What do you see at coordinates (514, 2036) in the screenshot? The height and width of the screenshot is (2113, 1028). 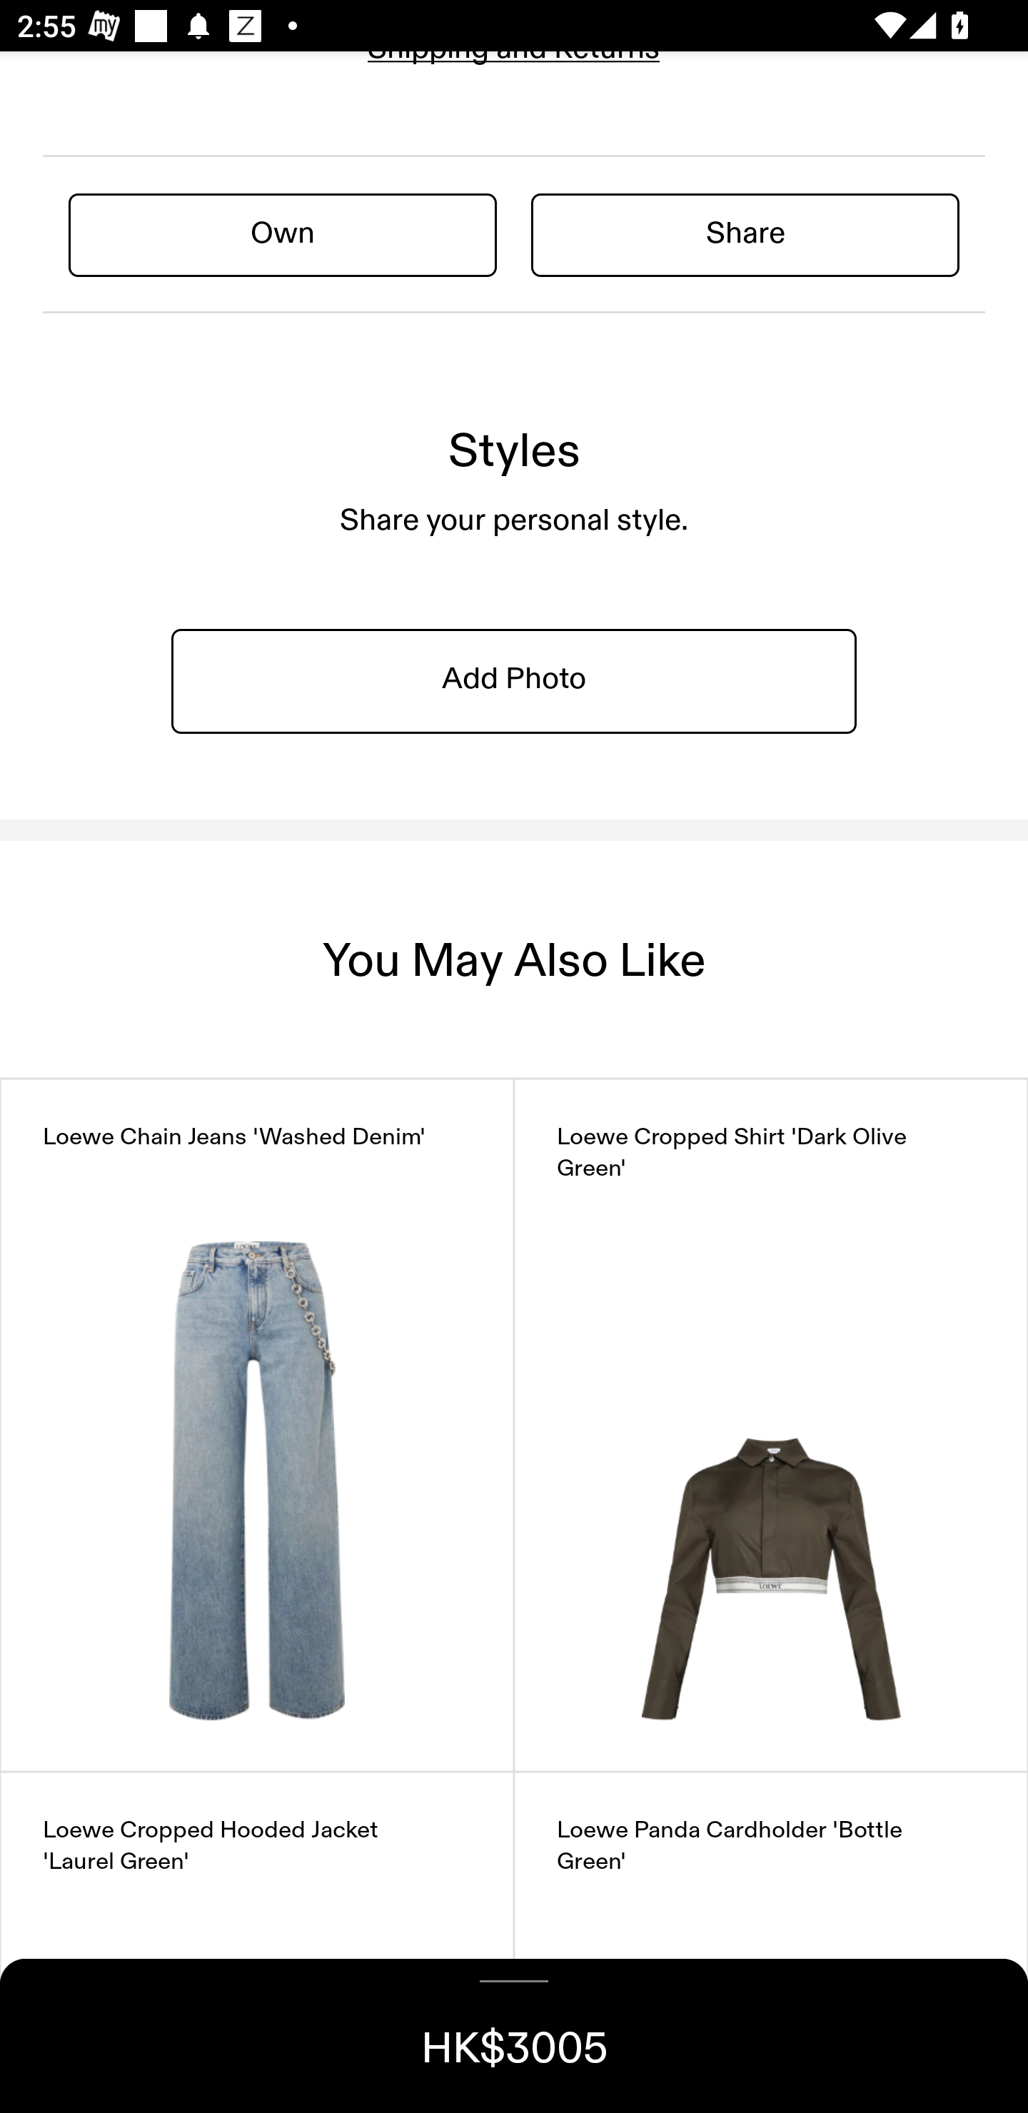 I see `HK$3005` at bounding box center [514, 2036].